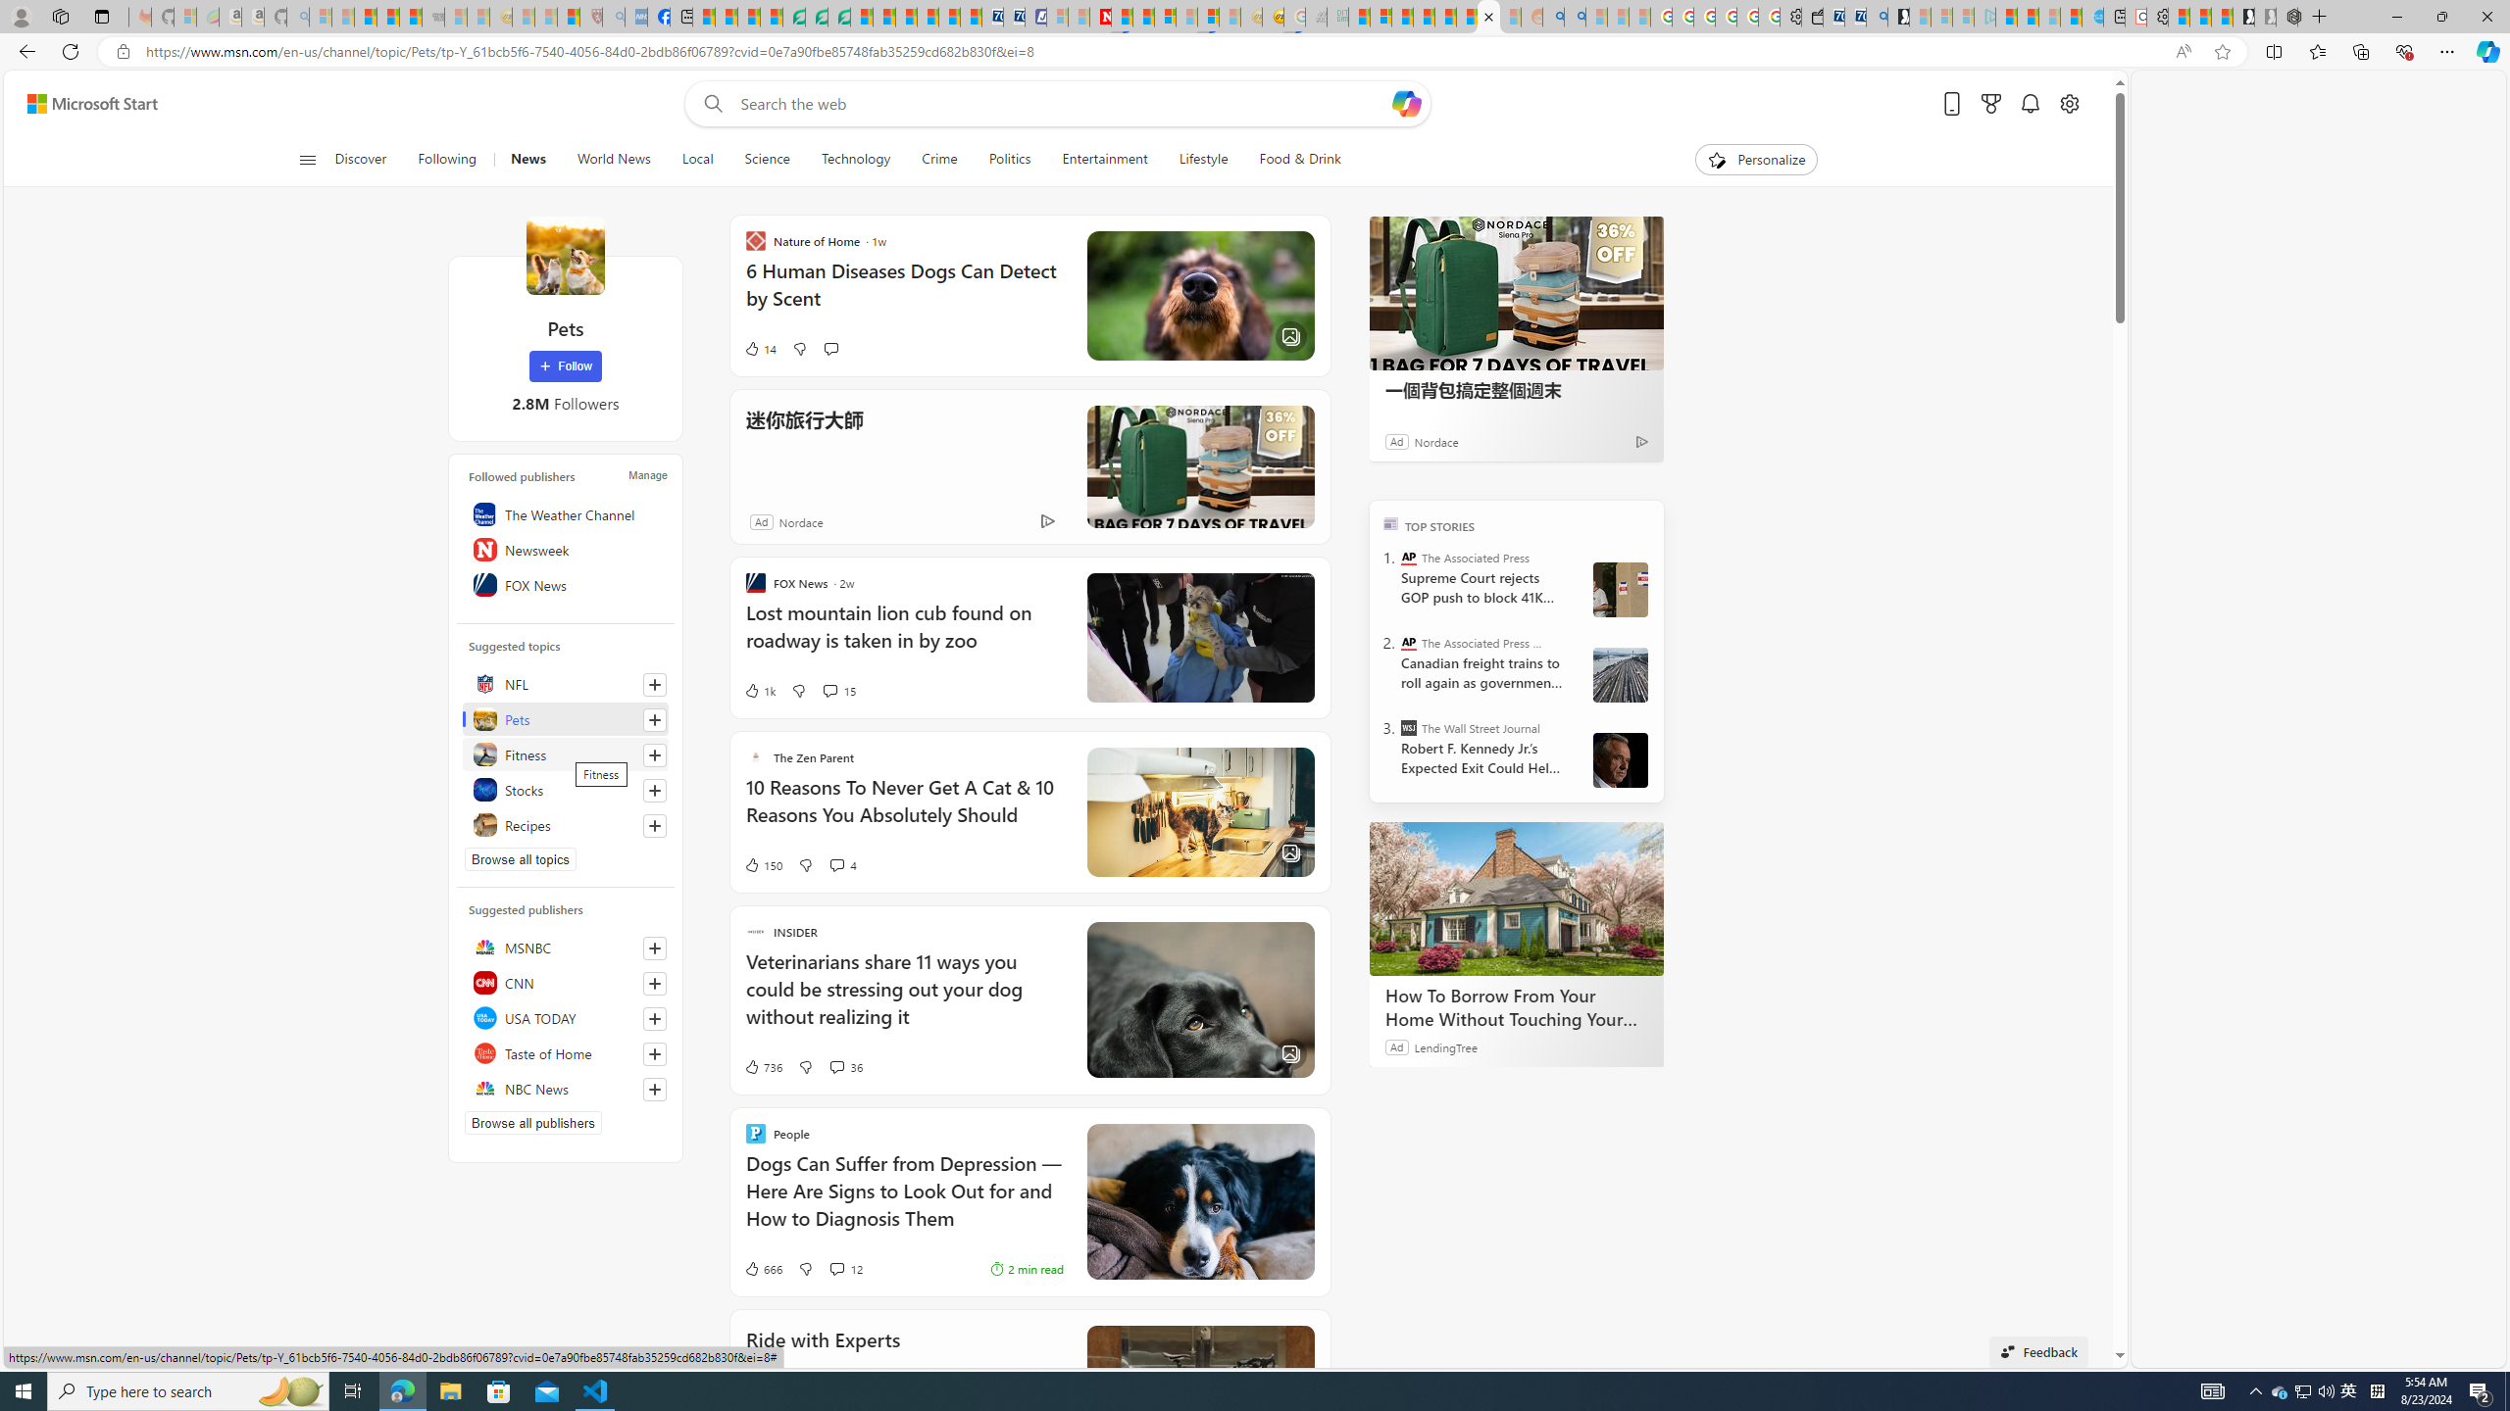  Describe the element at coordinates (527, 160) in the screenshot. I see `News` at that location.